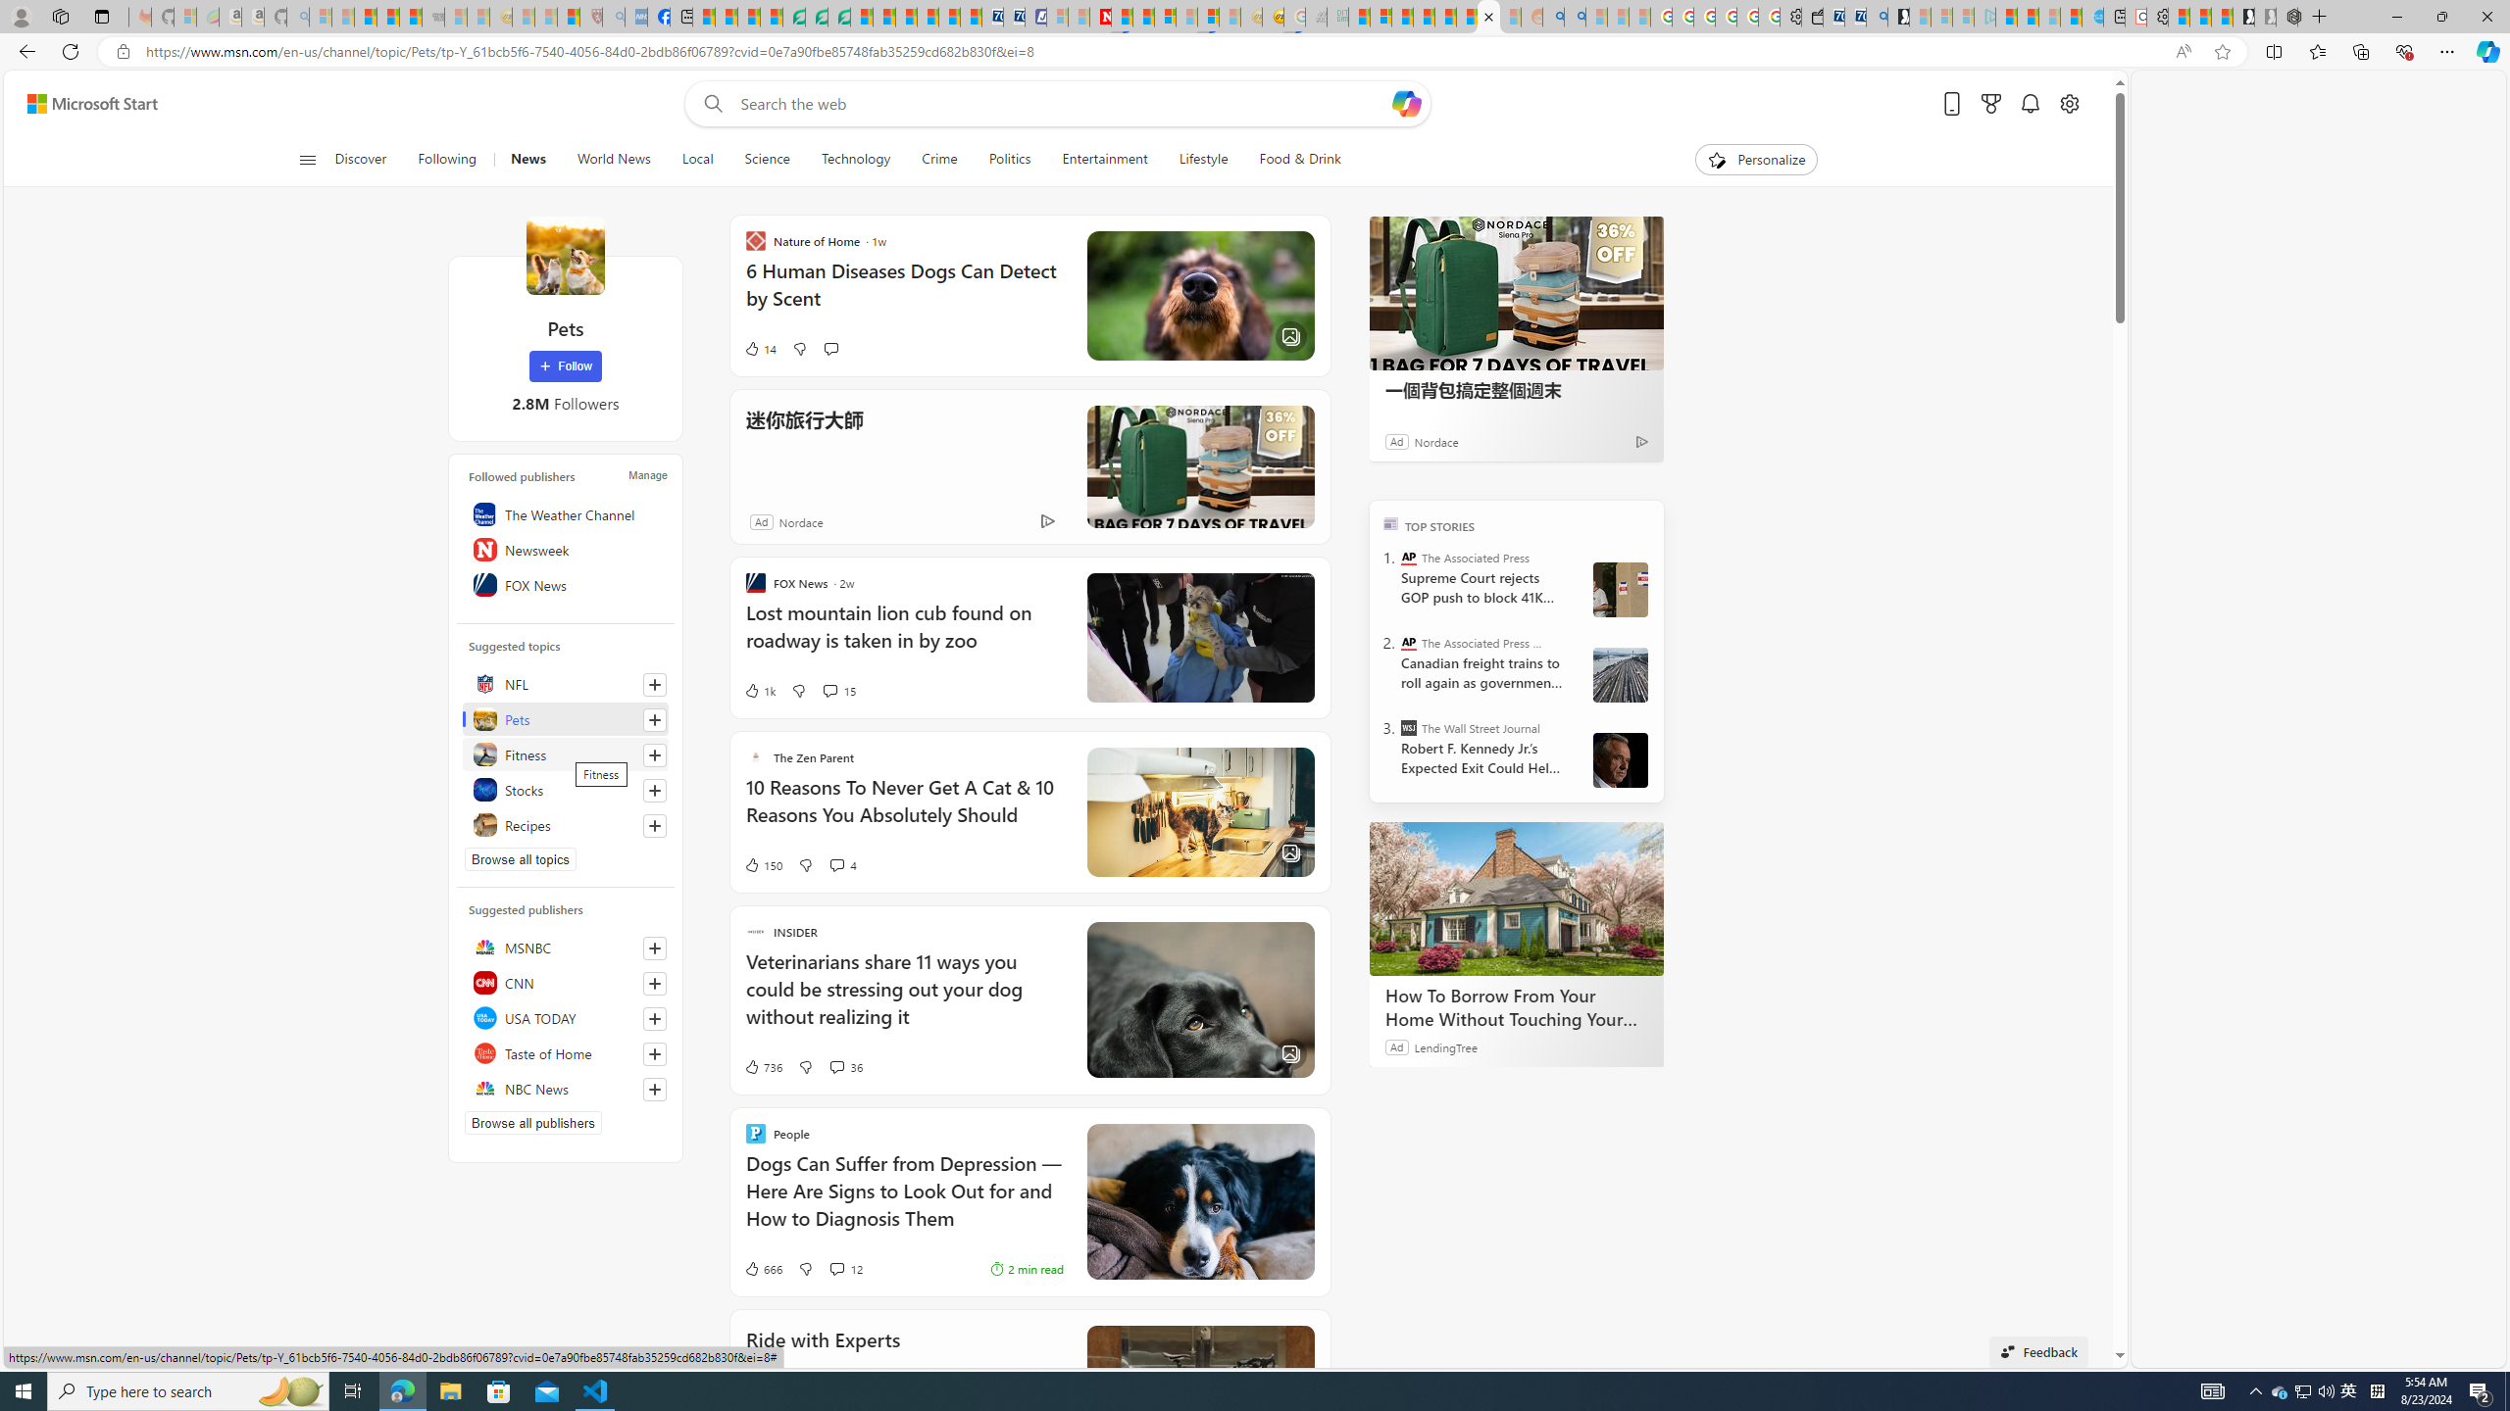  Describe the element at coordinates (527, 160) in the screenshot. I see `News` at that location.